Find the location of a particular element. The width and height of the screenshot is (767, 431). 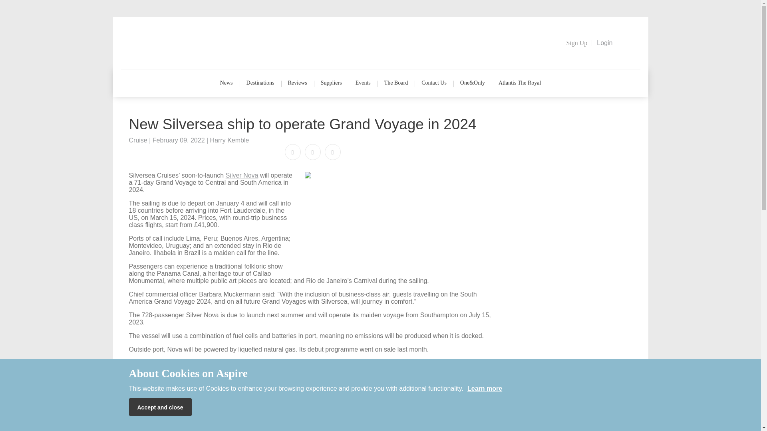

Silver Nova is located at coordinates (242, 175).